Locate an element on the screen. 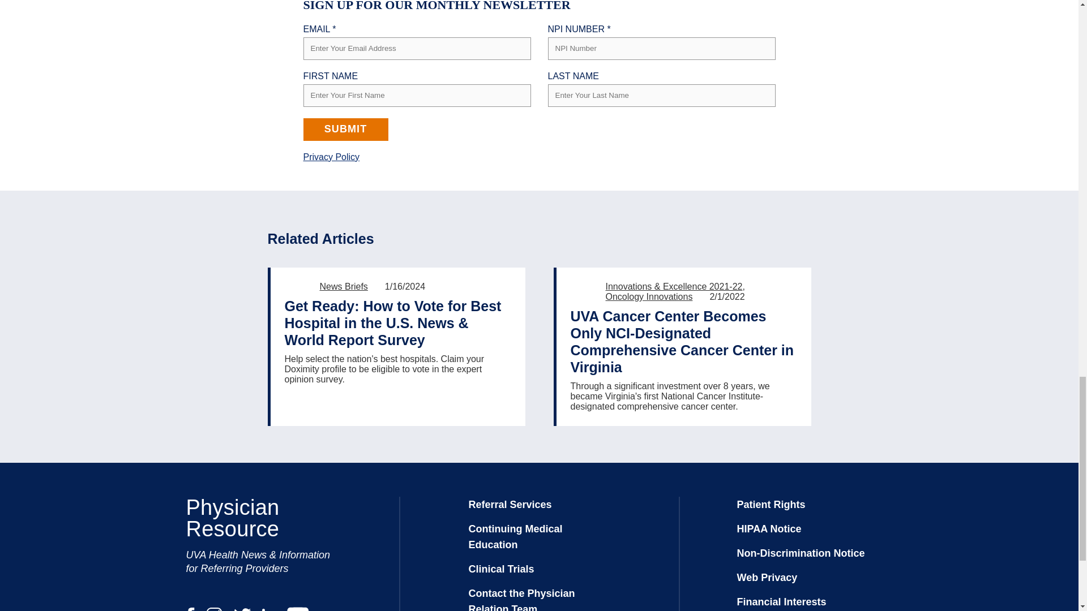  Contact the Physician Relation Team is located at coordinates (521, 599).